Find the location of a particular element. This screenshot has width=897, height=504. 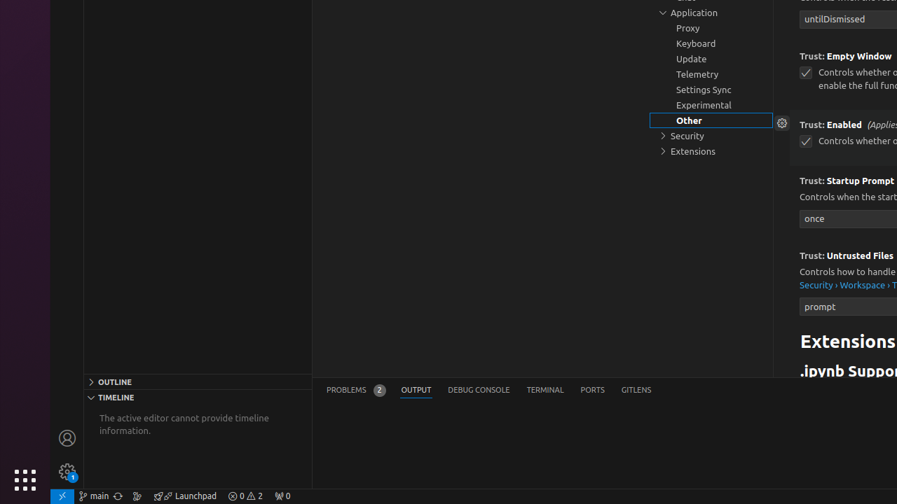

Experimental, group is located at coordinates (711, 105).